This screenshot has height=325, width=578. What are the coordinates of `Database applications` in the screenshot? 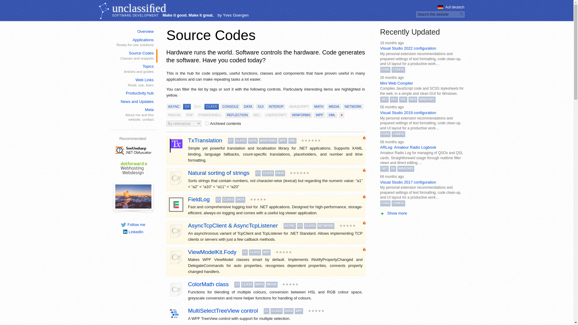 It's located at (334, 107).